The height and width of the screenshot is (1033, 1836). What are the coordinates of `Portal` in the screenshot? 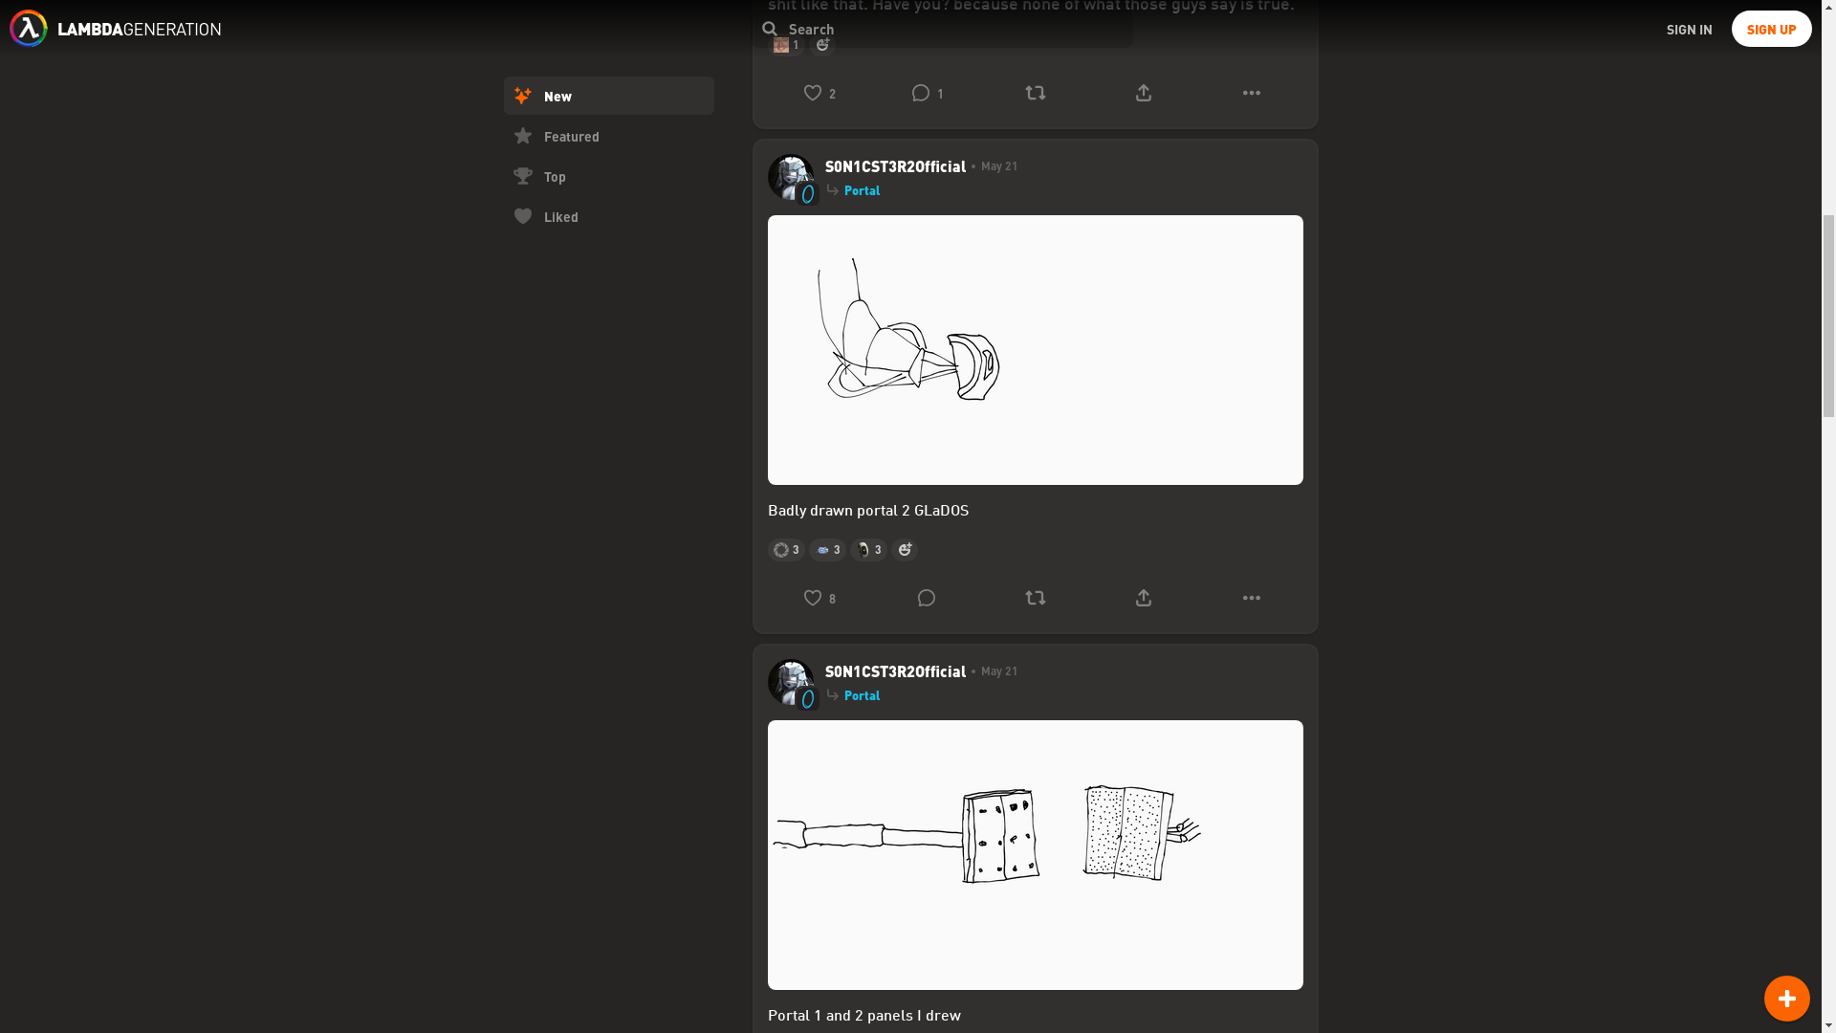 It's located at (861, 694).